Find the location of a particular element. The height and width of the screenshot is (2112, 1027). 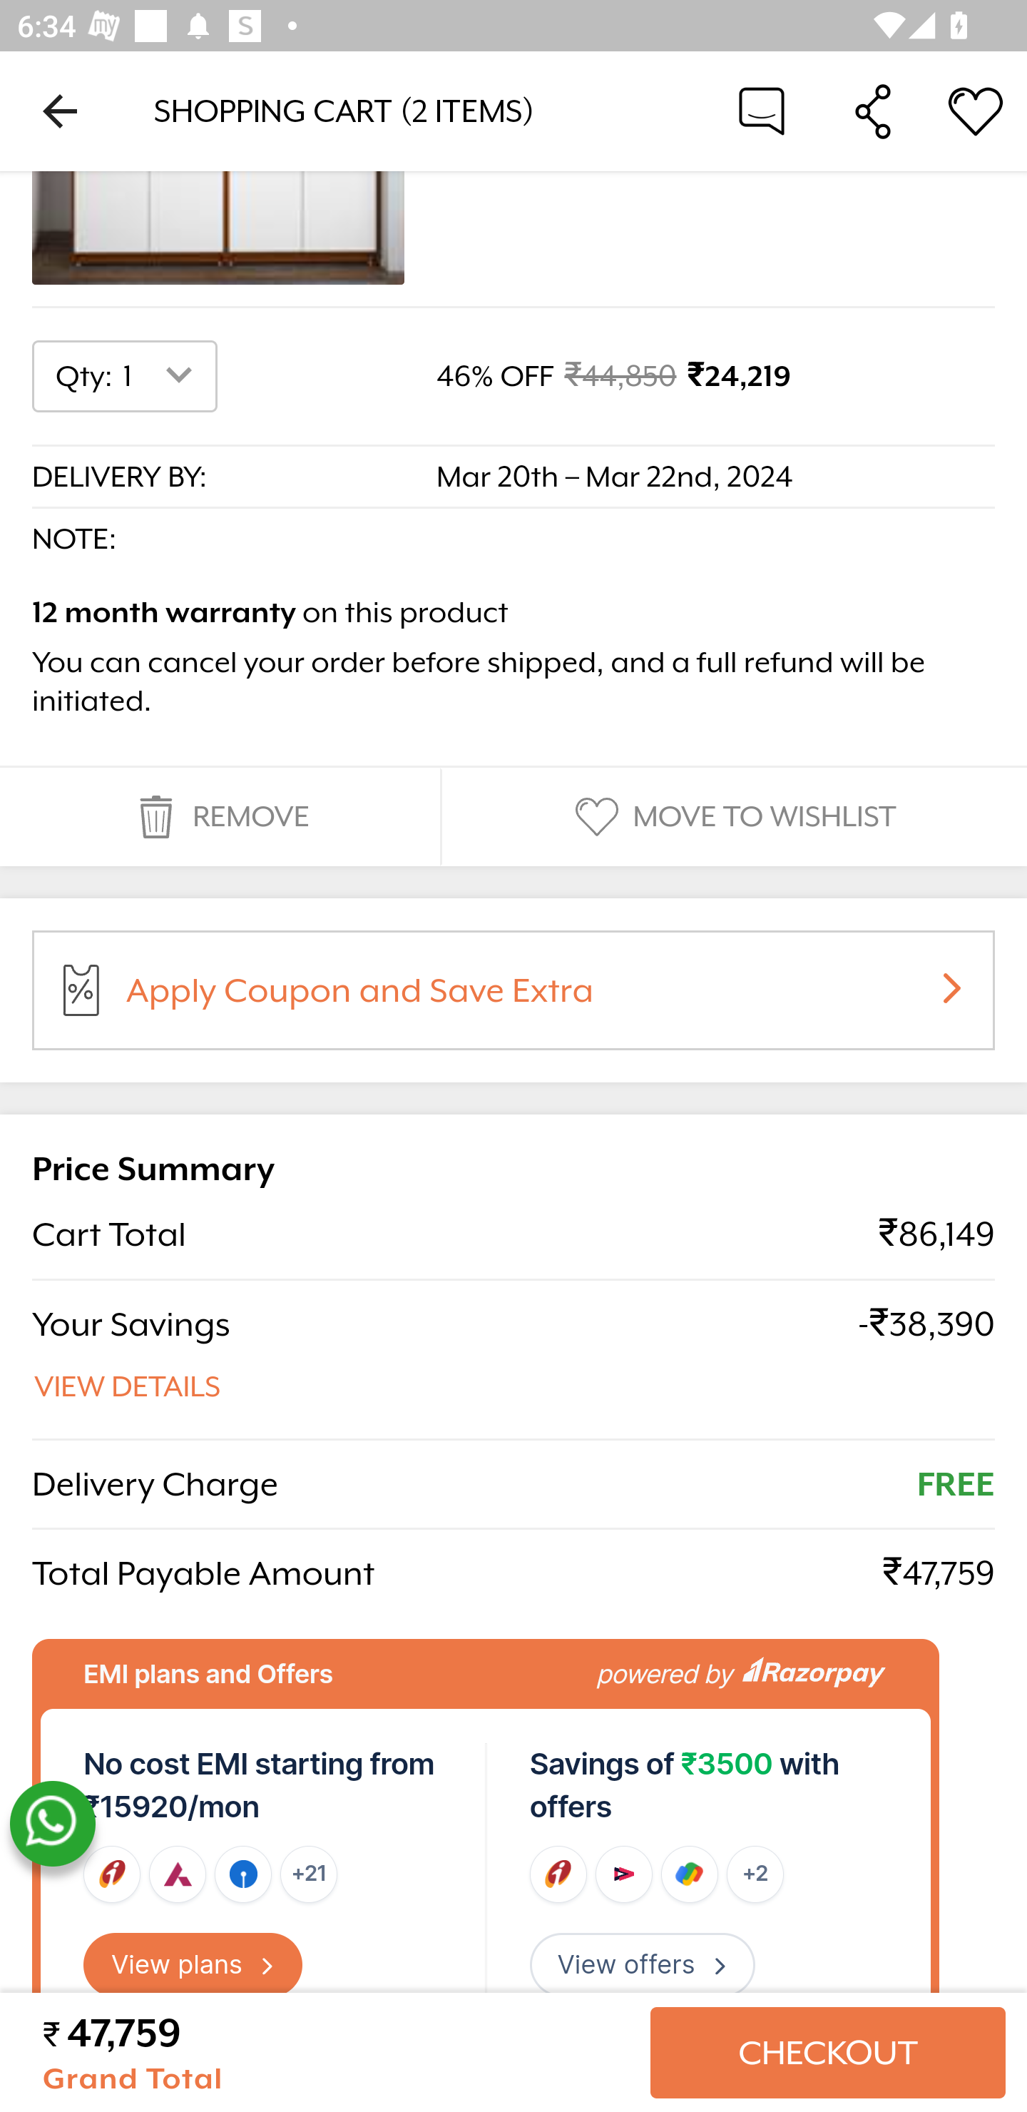

Wishlist is located at coordinates (976, 110).